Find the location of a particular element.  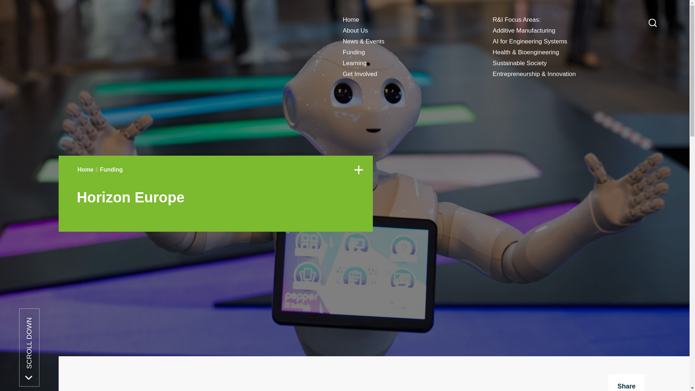

Learning is located at coordinates (355, 63).